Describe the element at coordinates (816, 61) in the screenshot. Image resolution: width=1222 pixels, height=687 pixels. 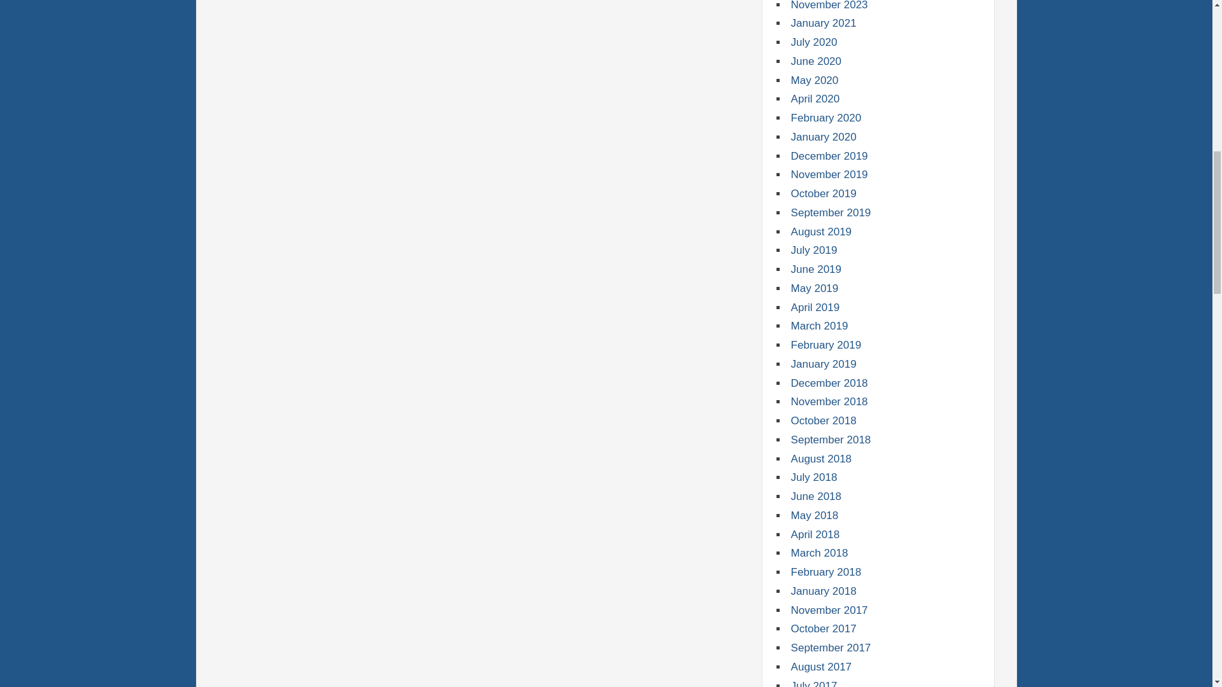
I see `June 2020` at that location.